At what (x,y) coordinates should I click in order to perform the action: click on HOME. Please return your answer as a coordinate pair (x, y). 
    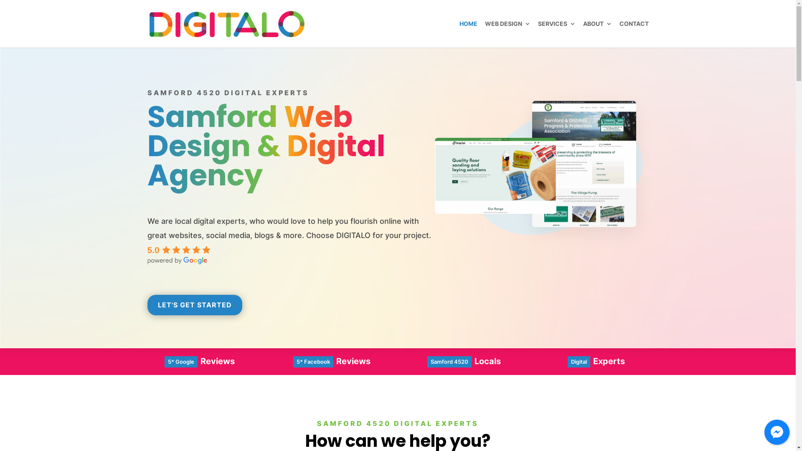
    Looking at the image, I should click on (469, 34).